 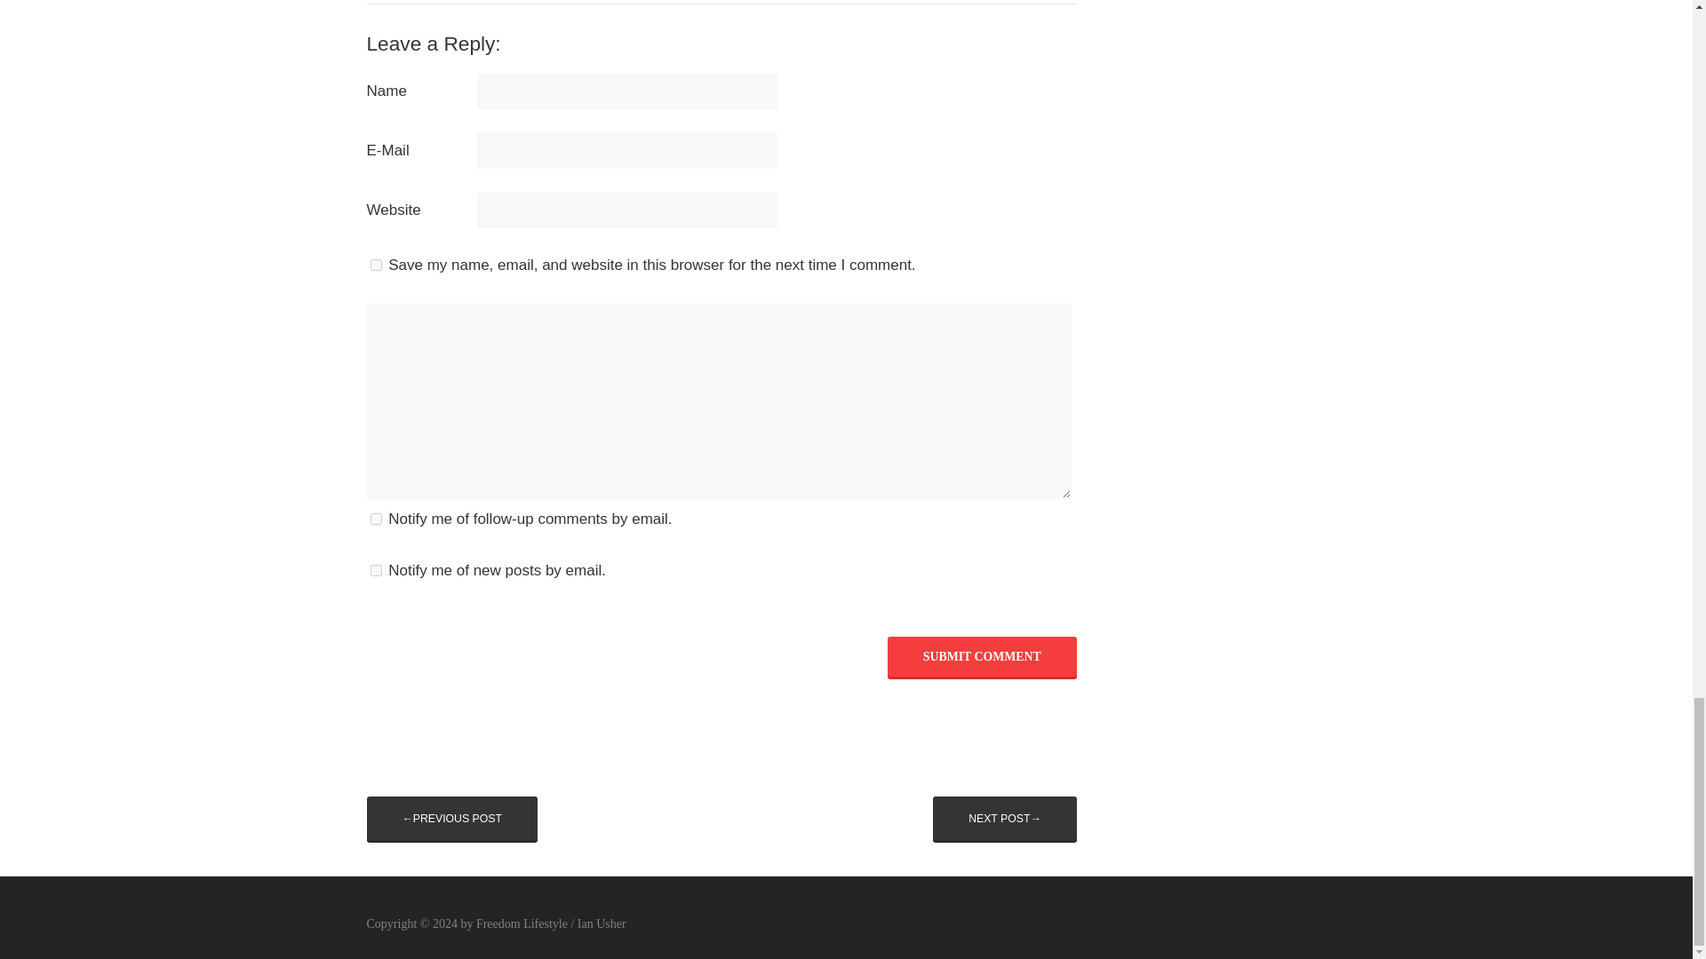 I want to click on subscribe, so click(x=375, y=570).